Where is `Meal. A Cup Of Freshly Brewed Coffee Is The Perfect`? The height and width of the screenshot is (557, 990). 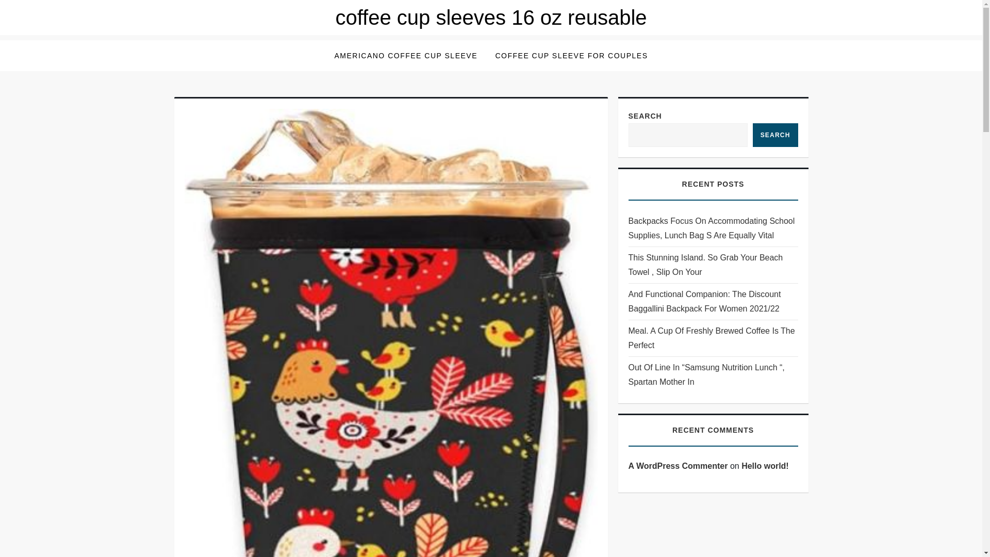
Meal. A Cup Of Freshly Brewed Coffee Is The Perfect is located at coordinates (713, 338).